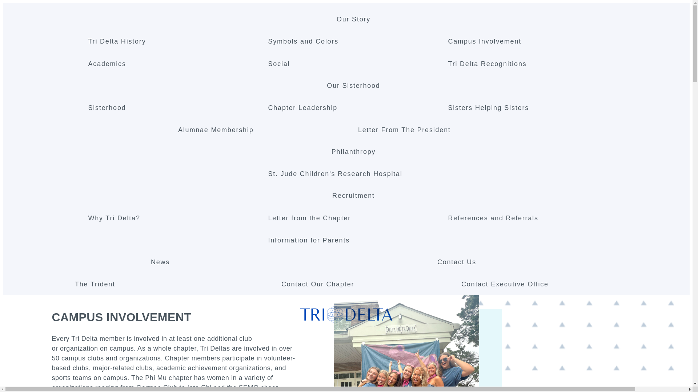 The width and height of the screenshot is (698, 392). I want to click on Sisterhood, so click(173, 107).